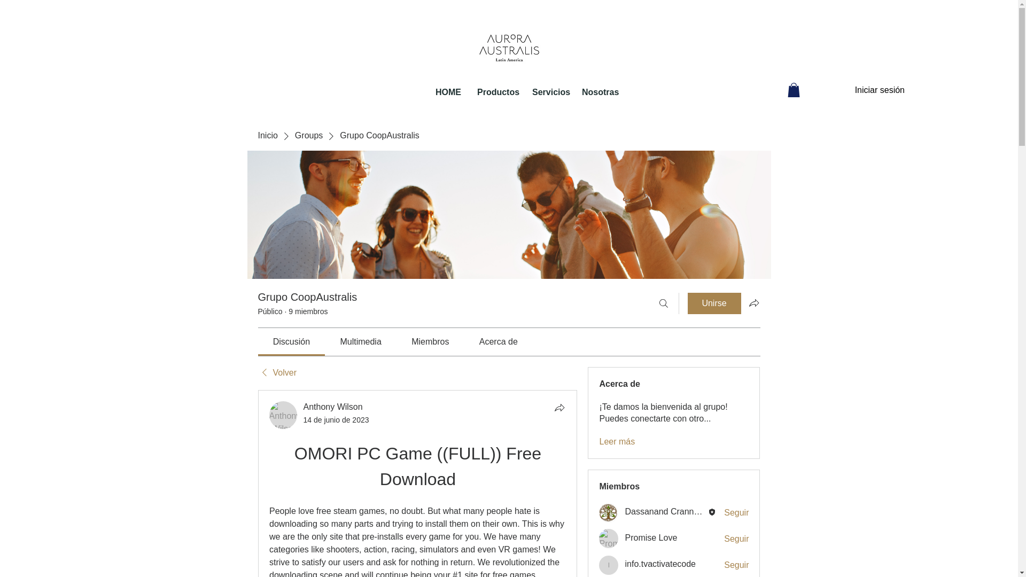 This screenshot has width=1026, height=577. I want to click on info.tvactivatecode, so click(609, 565).